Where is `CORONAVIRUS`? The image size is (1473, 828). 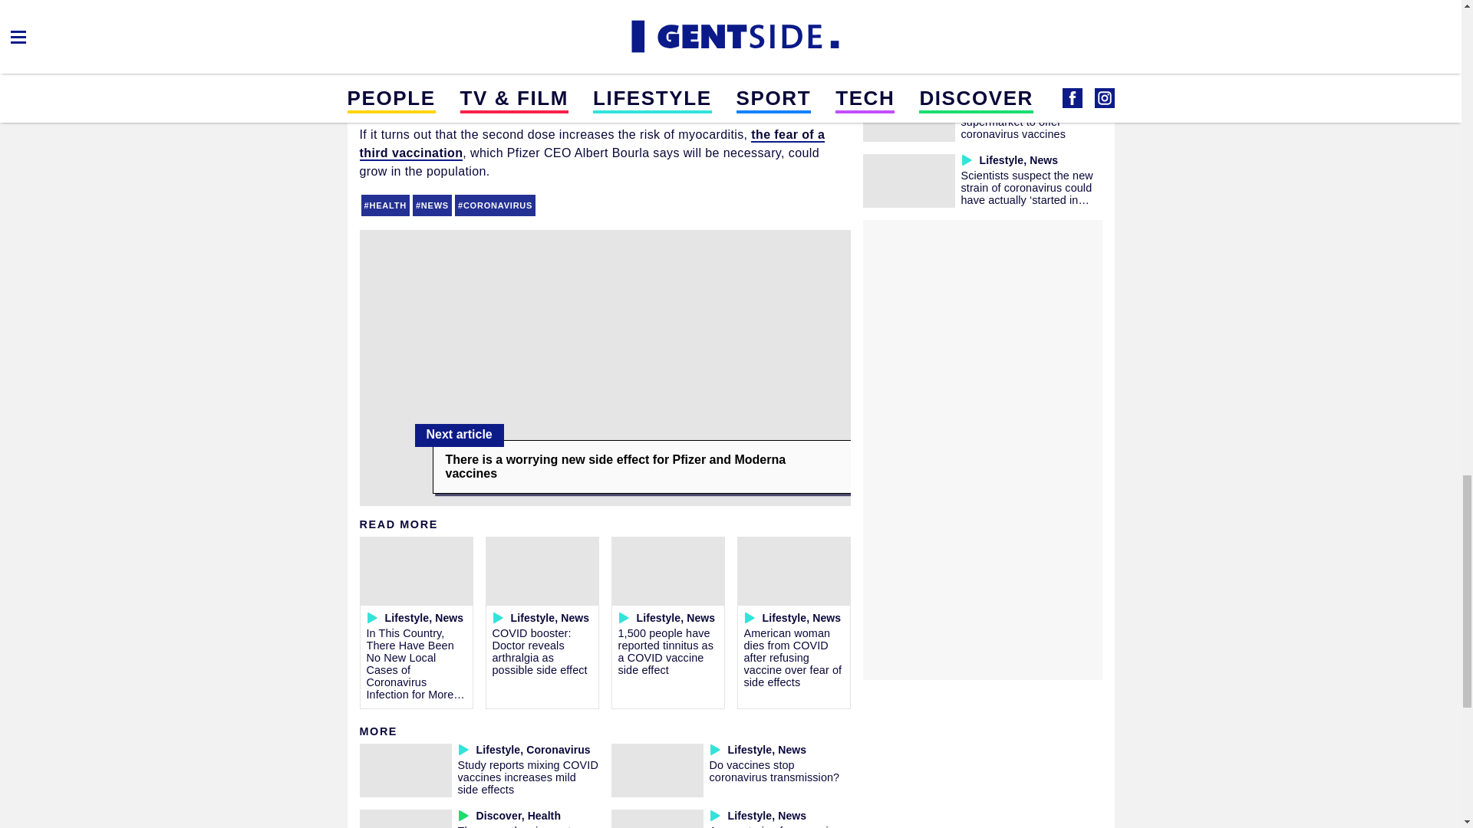 CORONAVIRUS is located at coordinates (496, 205).